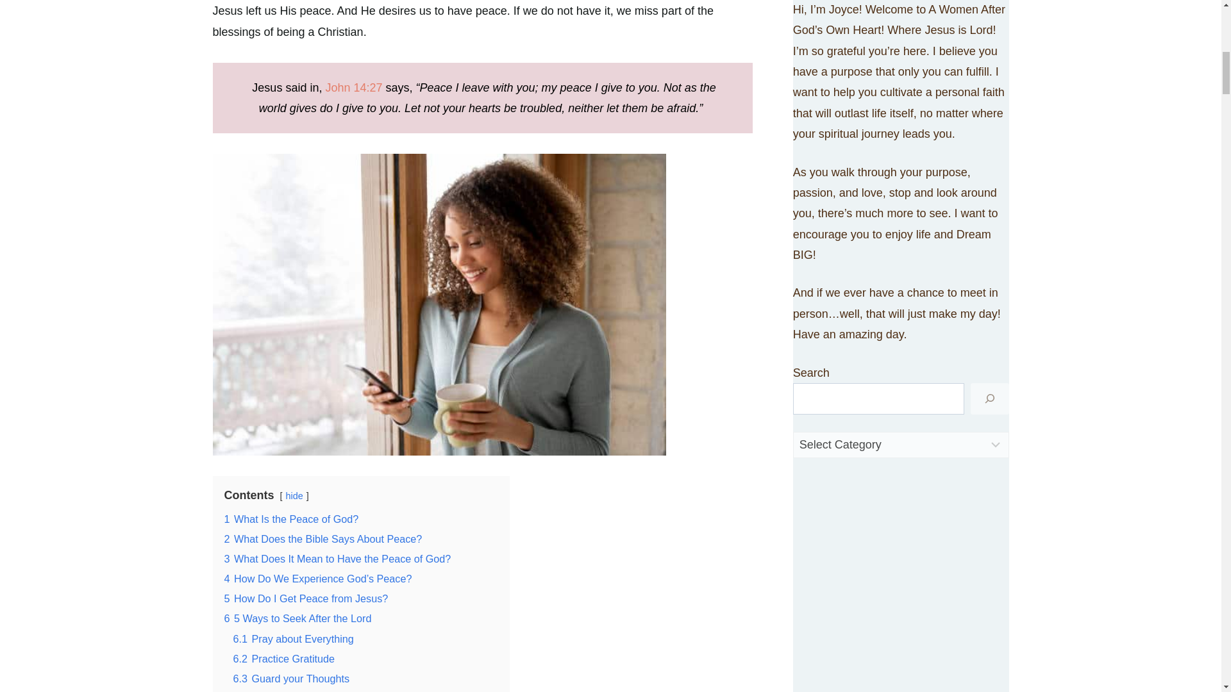 The height and width of the screenshot is (692, 1231). Describe the element at coordinates (291, 678) in the screenshot. I see `6.3 Guard your Thoughts` at that location.